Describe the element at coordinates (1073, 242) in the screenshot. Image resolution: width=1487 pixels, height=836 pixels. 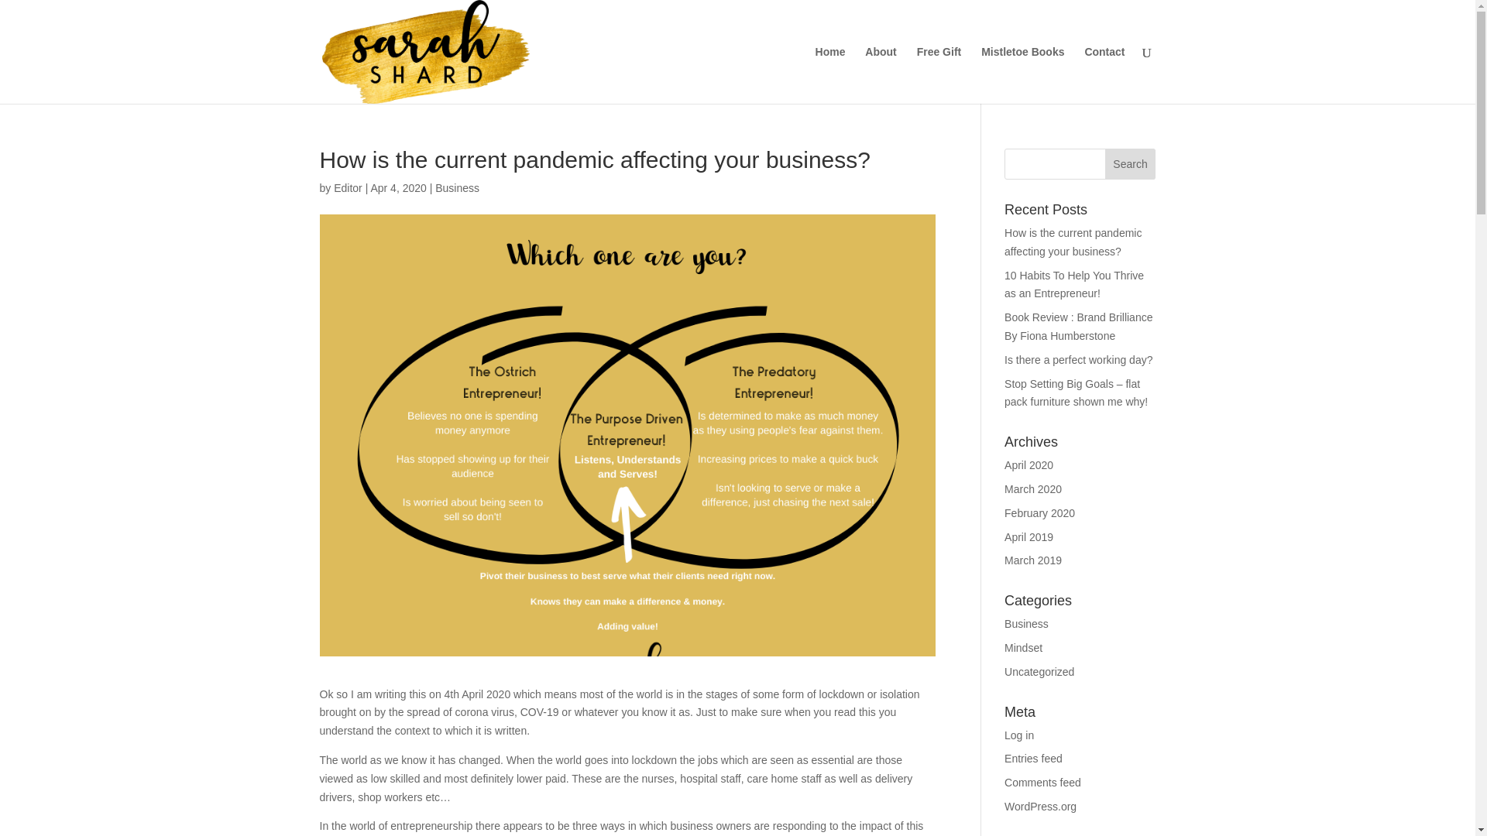
I see `How is the current pandemic affecting your business?` at that location.